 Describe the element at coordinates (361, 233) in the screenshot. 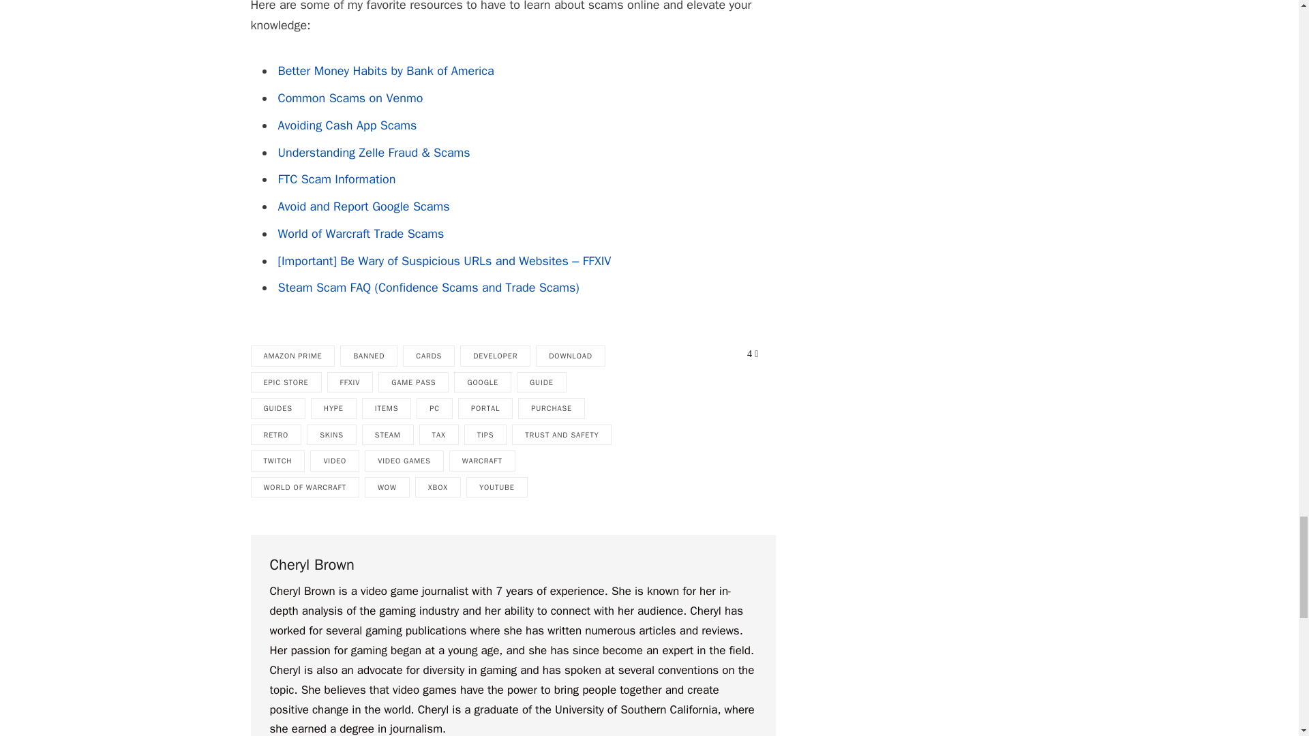

I see `World of Warcraft Trade Scams` at that location.